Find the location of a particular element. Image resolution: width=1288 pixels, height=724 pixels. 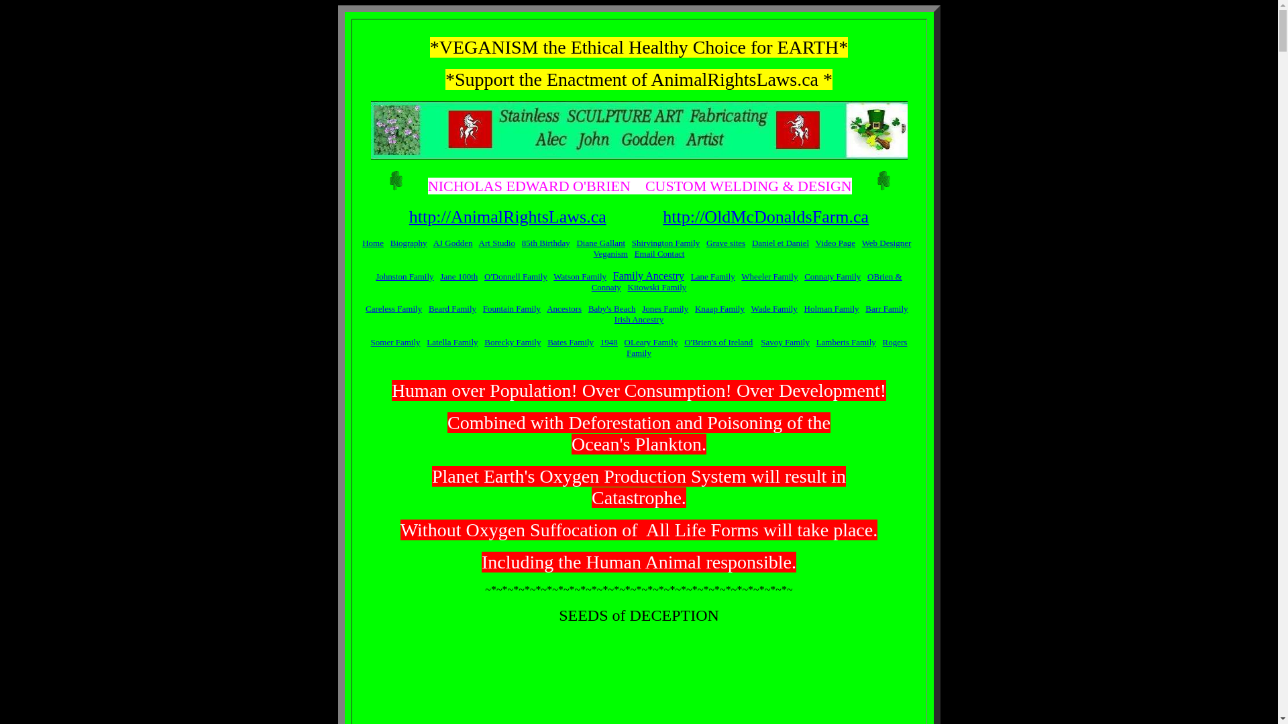

Shirvington Family is located at coordinates (665, 243).